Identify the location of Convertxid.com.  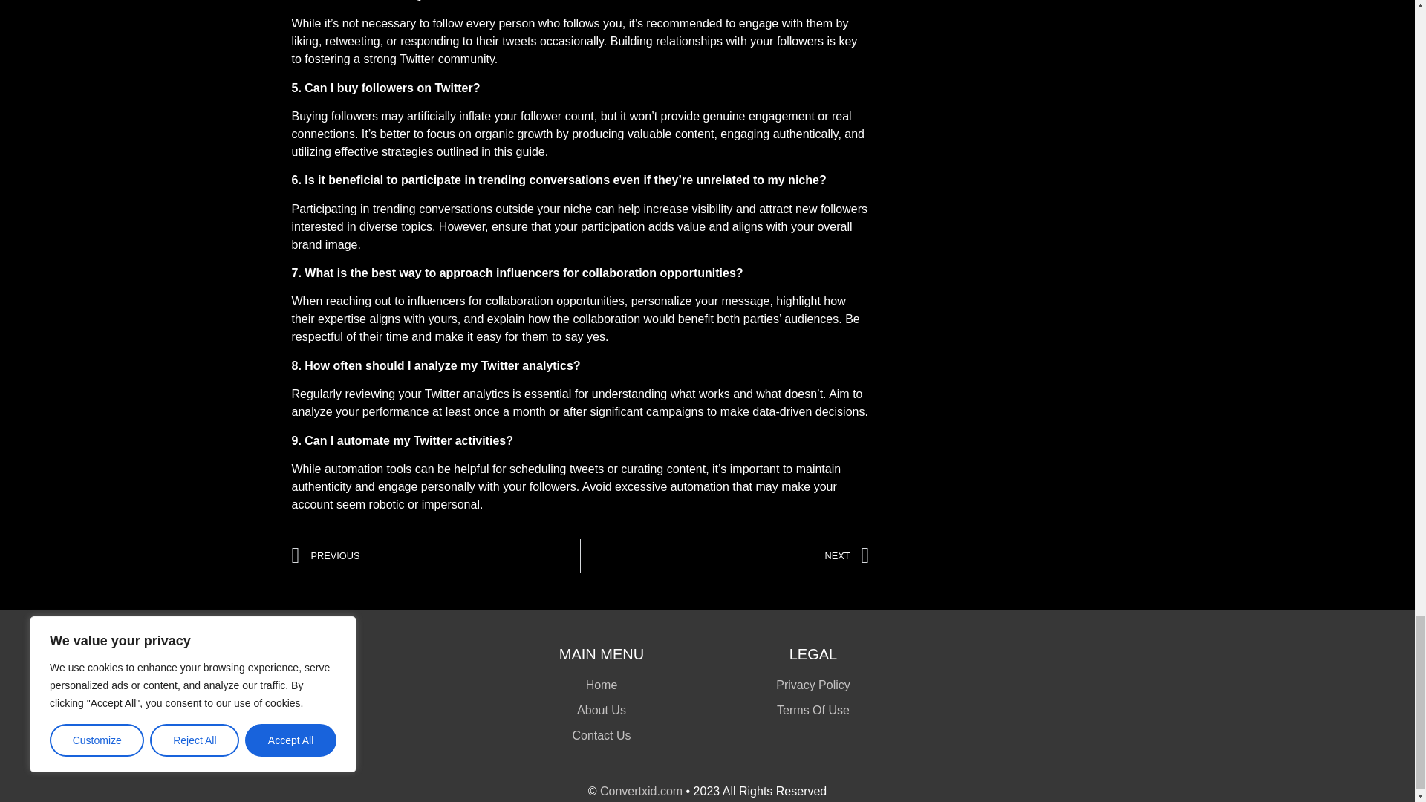
(642, 791).